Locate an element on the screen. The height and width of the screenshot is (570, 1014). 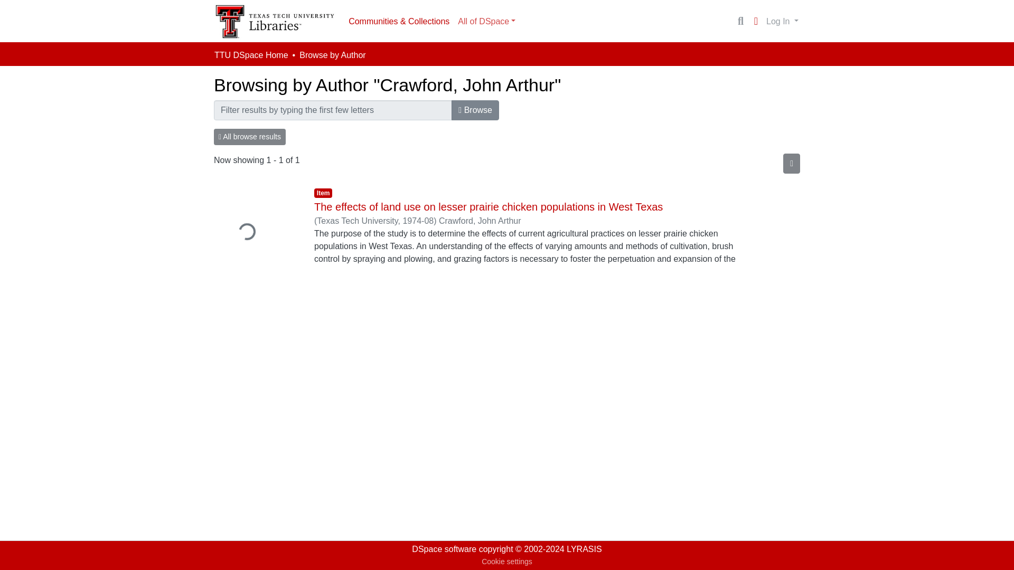
Log In is located at coordinates (782, 21).